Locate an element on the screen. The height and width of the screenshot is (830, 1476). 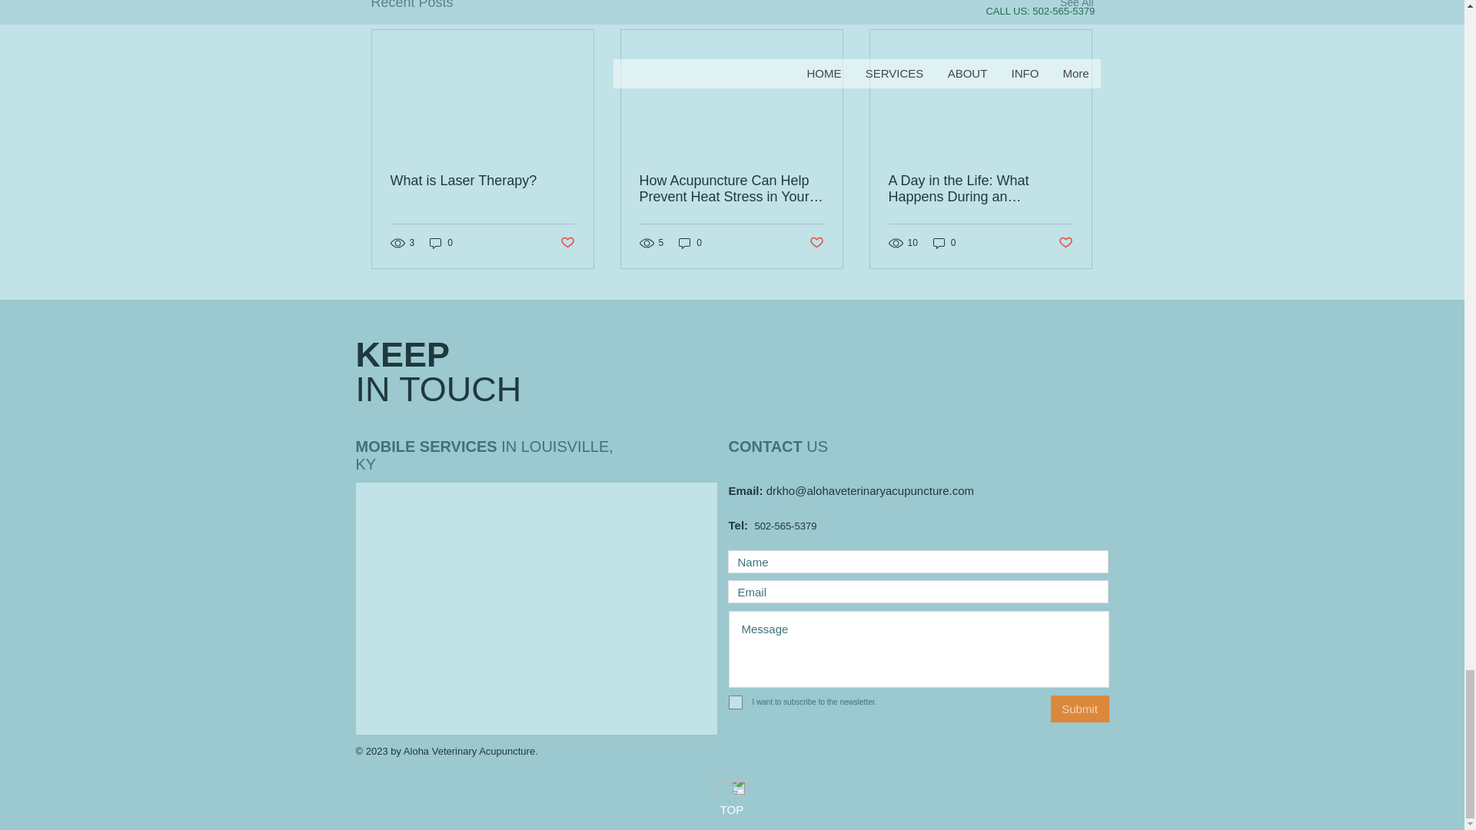
Post not marked as liked is located at coordinates (816, 243).